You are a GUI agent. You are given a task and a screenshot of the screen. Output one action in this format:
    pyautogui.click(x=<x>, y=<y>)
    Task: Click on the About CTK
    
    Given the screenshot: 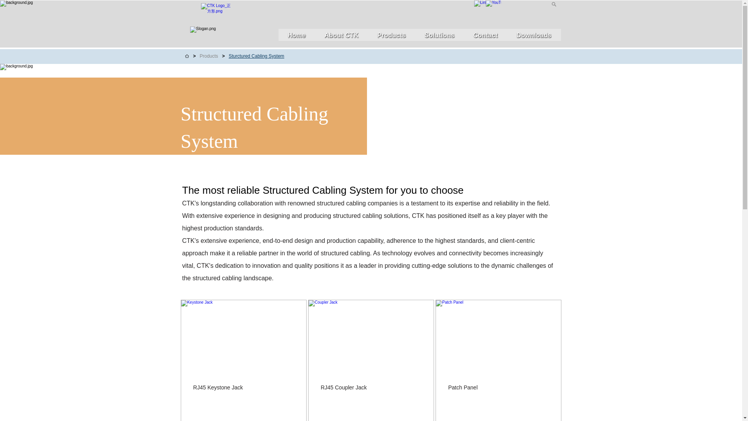 What is the action you would take?
    pyautogui.click(x=341, y=35)
    